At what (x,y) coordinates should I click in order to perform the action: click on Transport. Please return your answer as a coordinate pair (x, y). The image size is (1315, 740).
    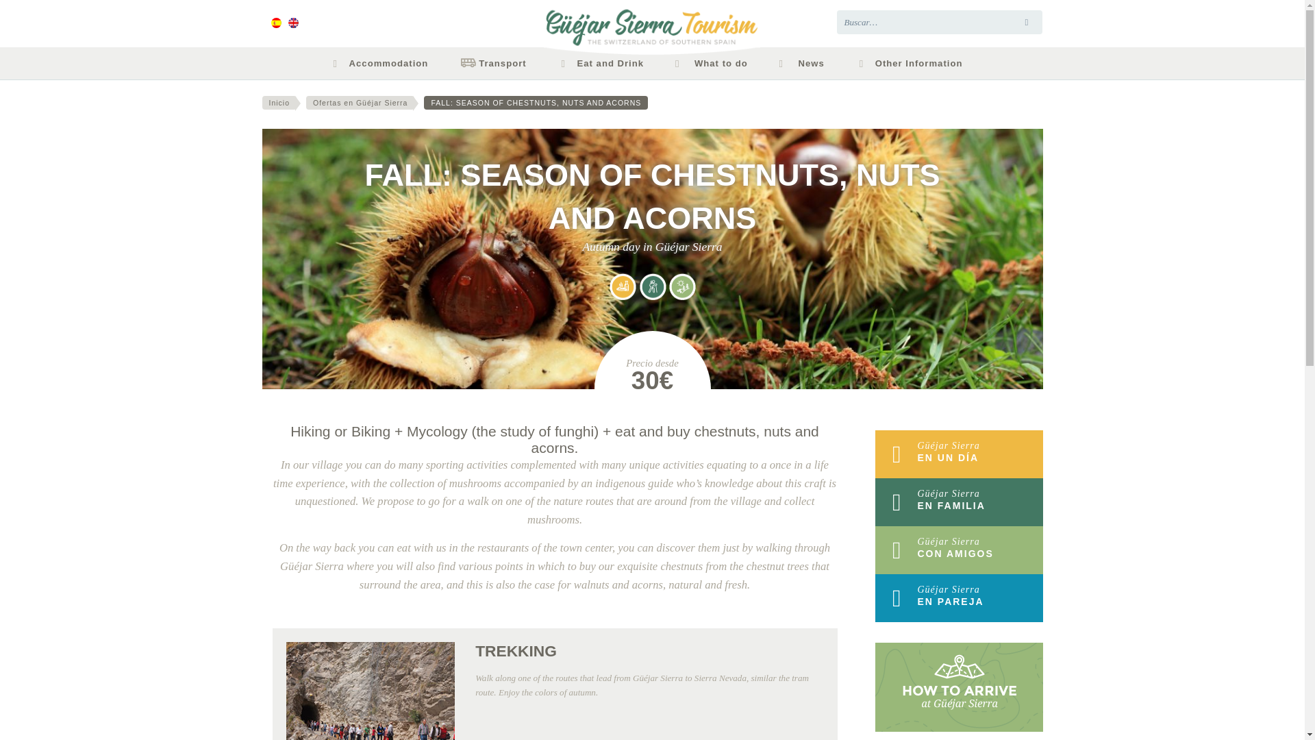
    Looking at the image, I should click on (499, 63).